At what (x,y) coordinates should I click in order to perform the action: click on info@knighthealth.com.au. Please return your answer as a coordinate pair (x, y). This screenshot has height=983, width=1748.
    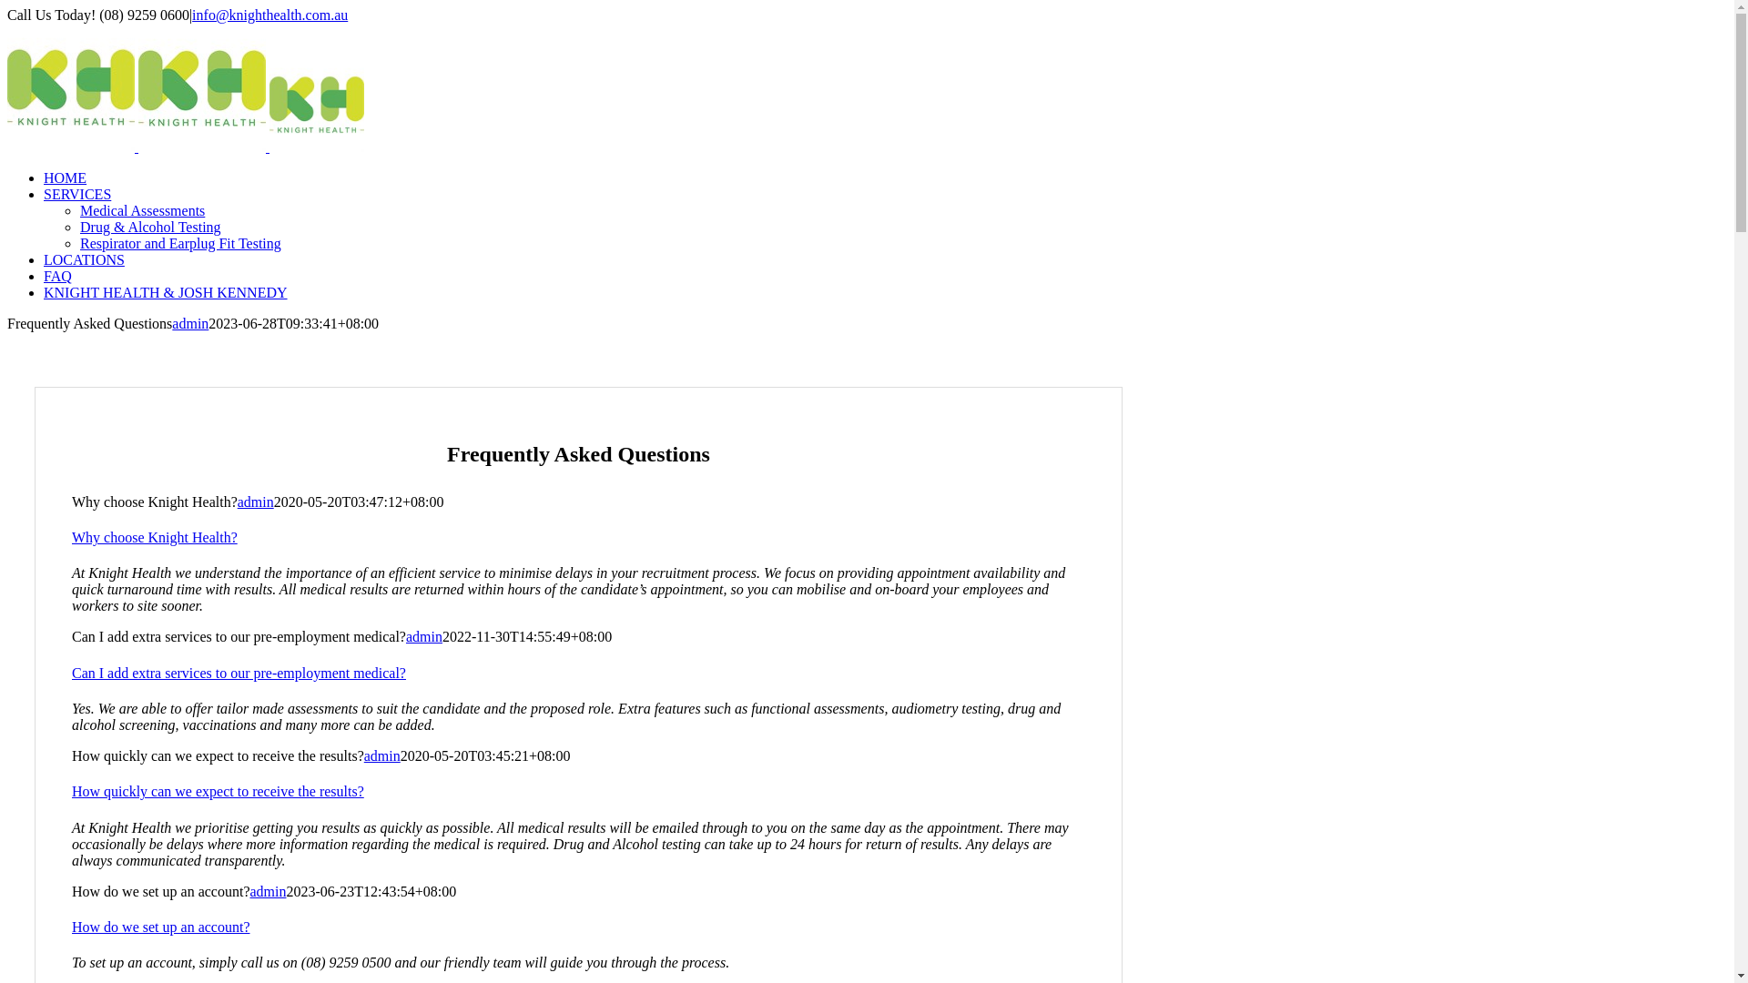
    Looking at the image, I should click on (269, 15).